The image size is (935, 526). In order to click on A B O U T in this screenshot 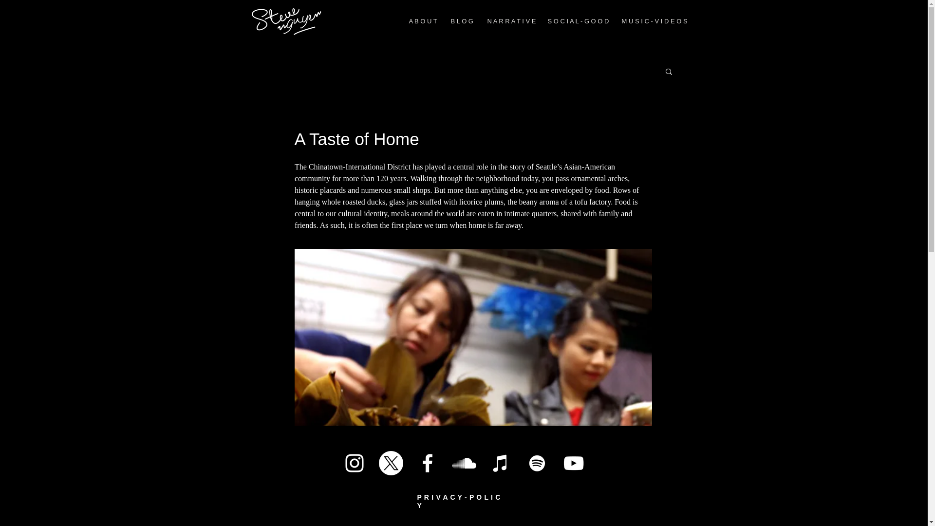, I will do `click(422, 21)`.